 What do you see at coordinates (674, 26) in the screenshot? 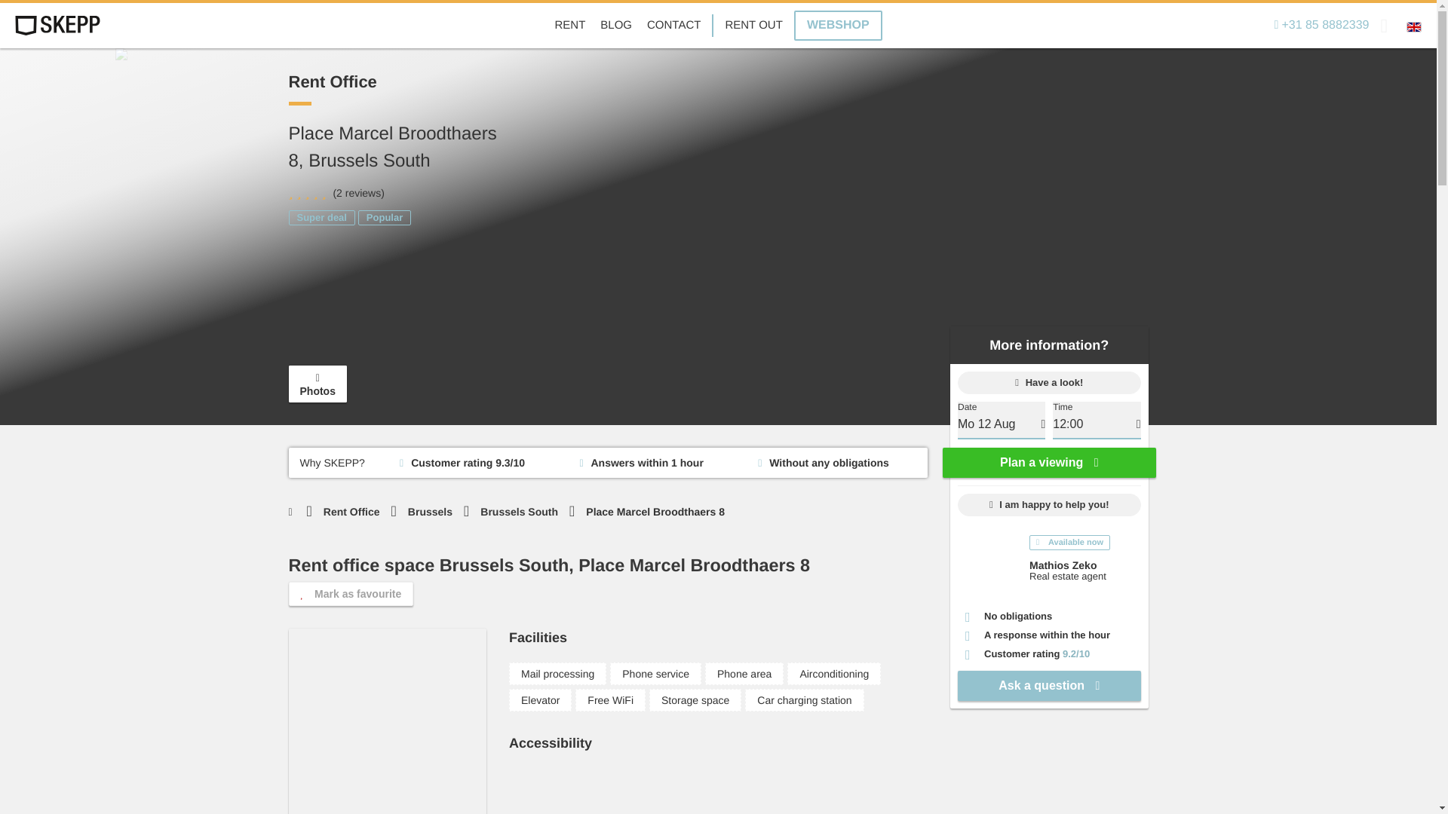
I see `Contact` at bounding box center [674, 26].